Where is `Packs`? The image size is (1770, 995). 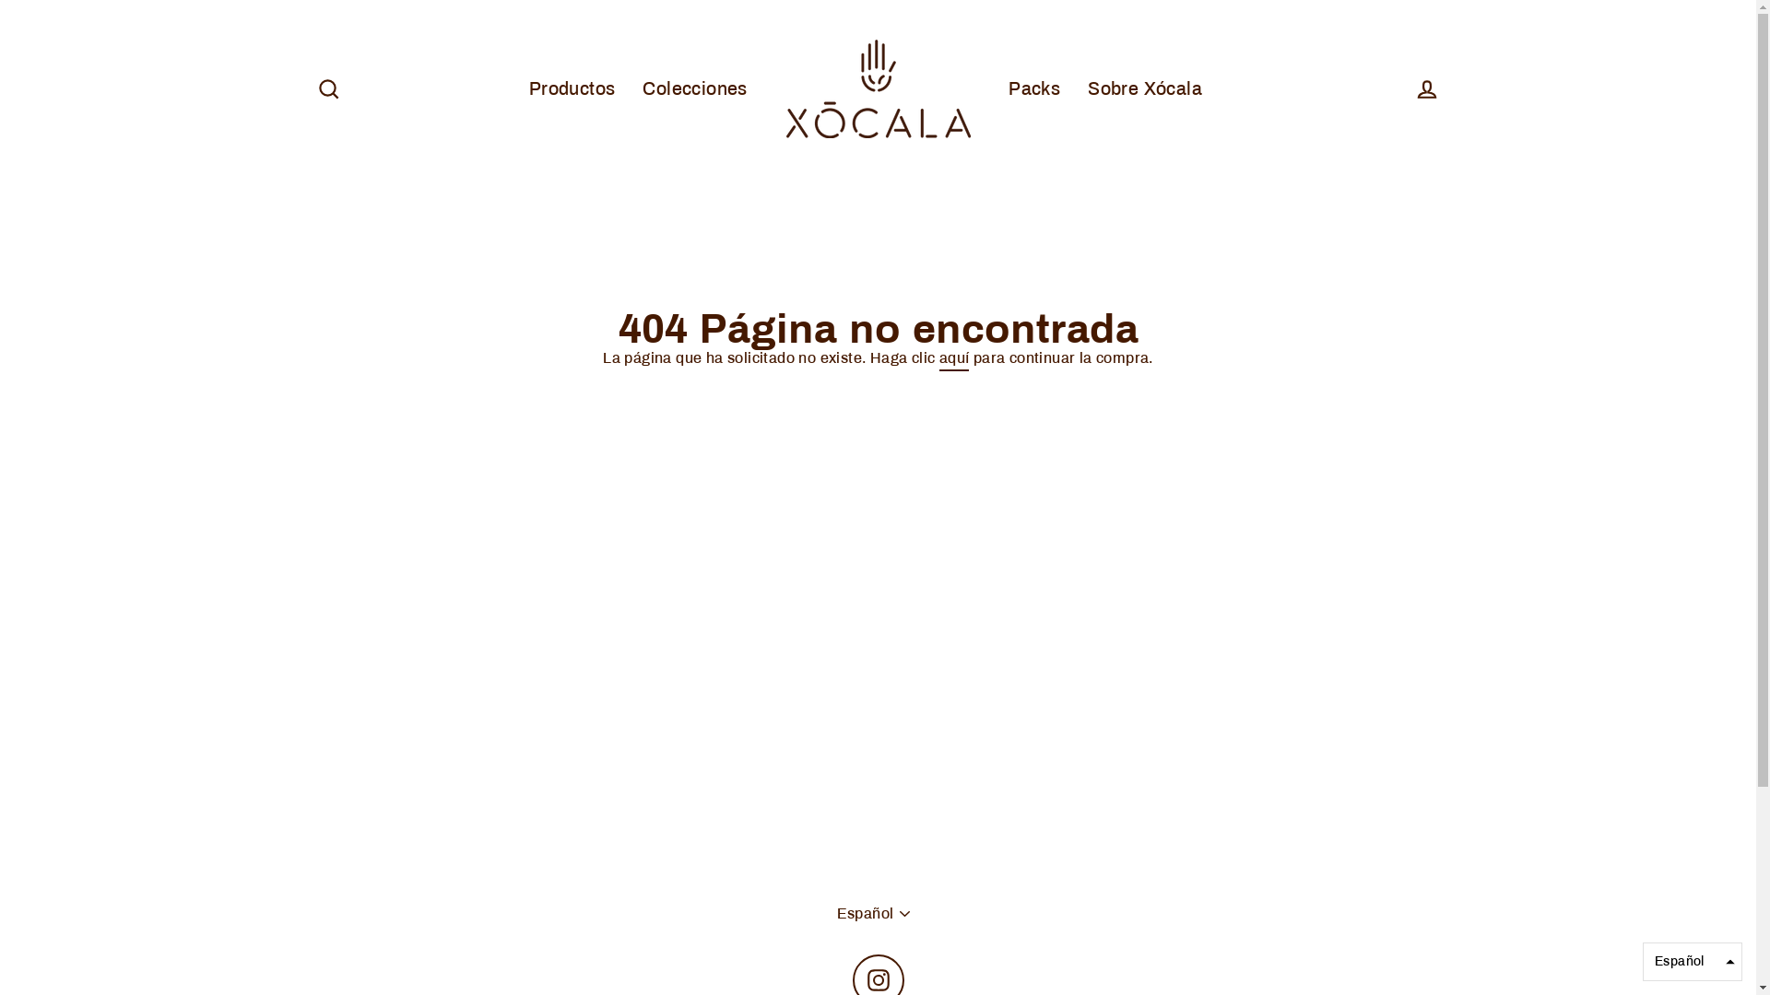
Packs is located at coordinates (1034, 89).